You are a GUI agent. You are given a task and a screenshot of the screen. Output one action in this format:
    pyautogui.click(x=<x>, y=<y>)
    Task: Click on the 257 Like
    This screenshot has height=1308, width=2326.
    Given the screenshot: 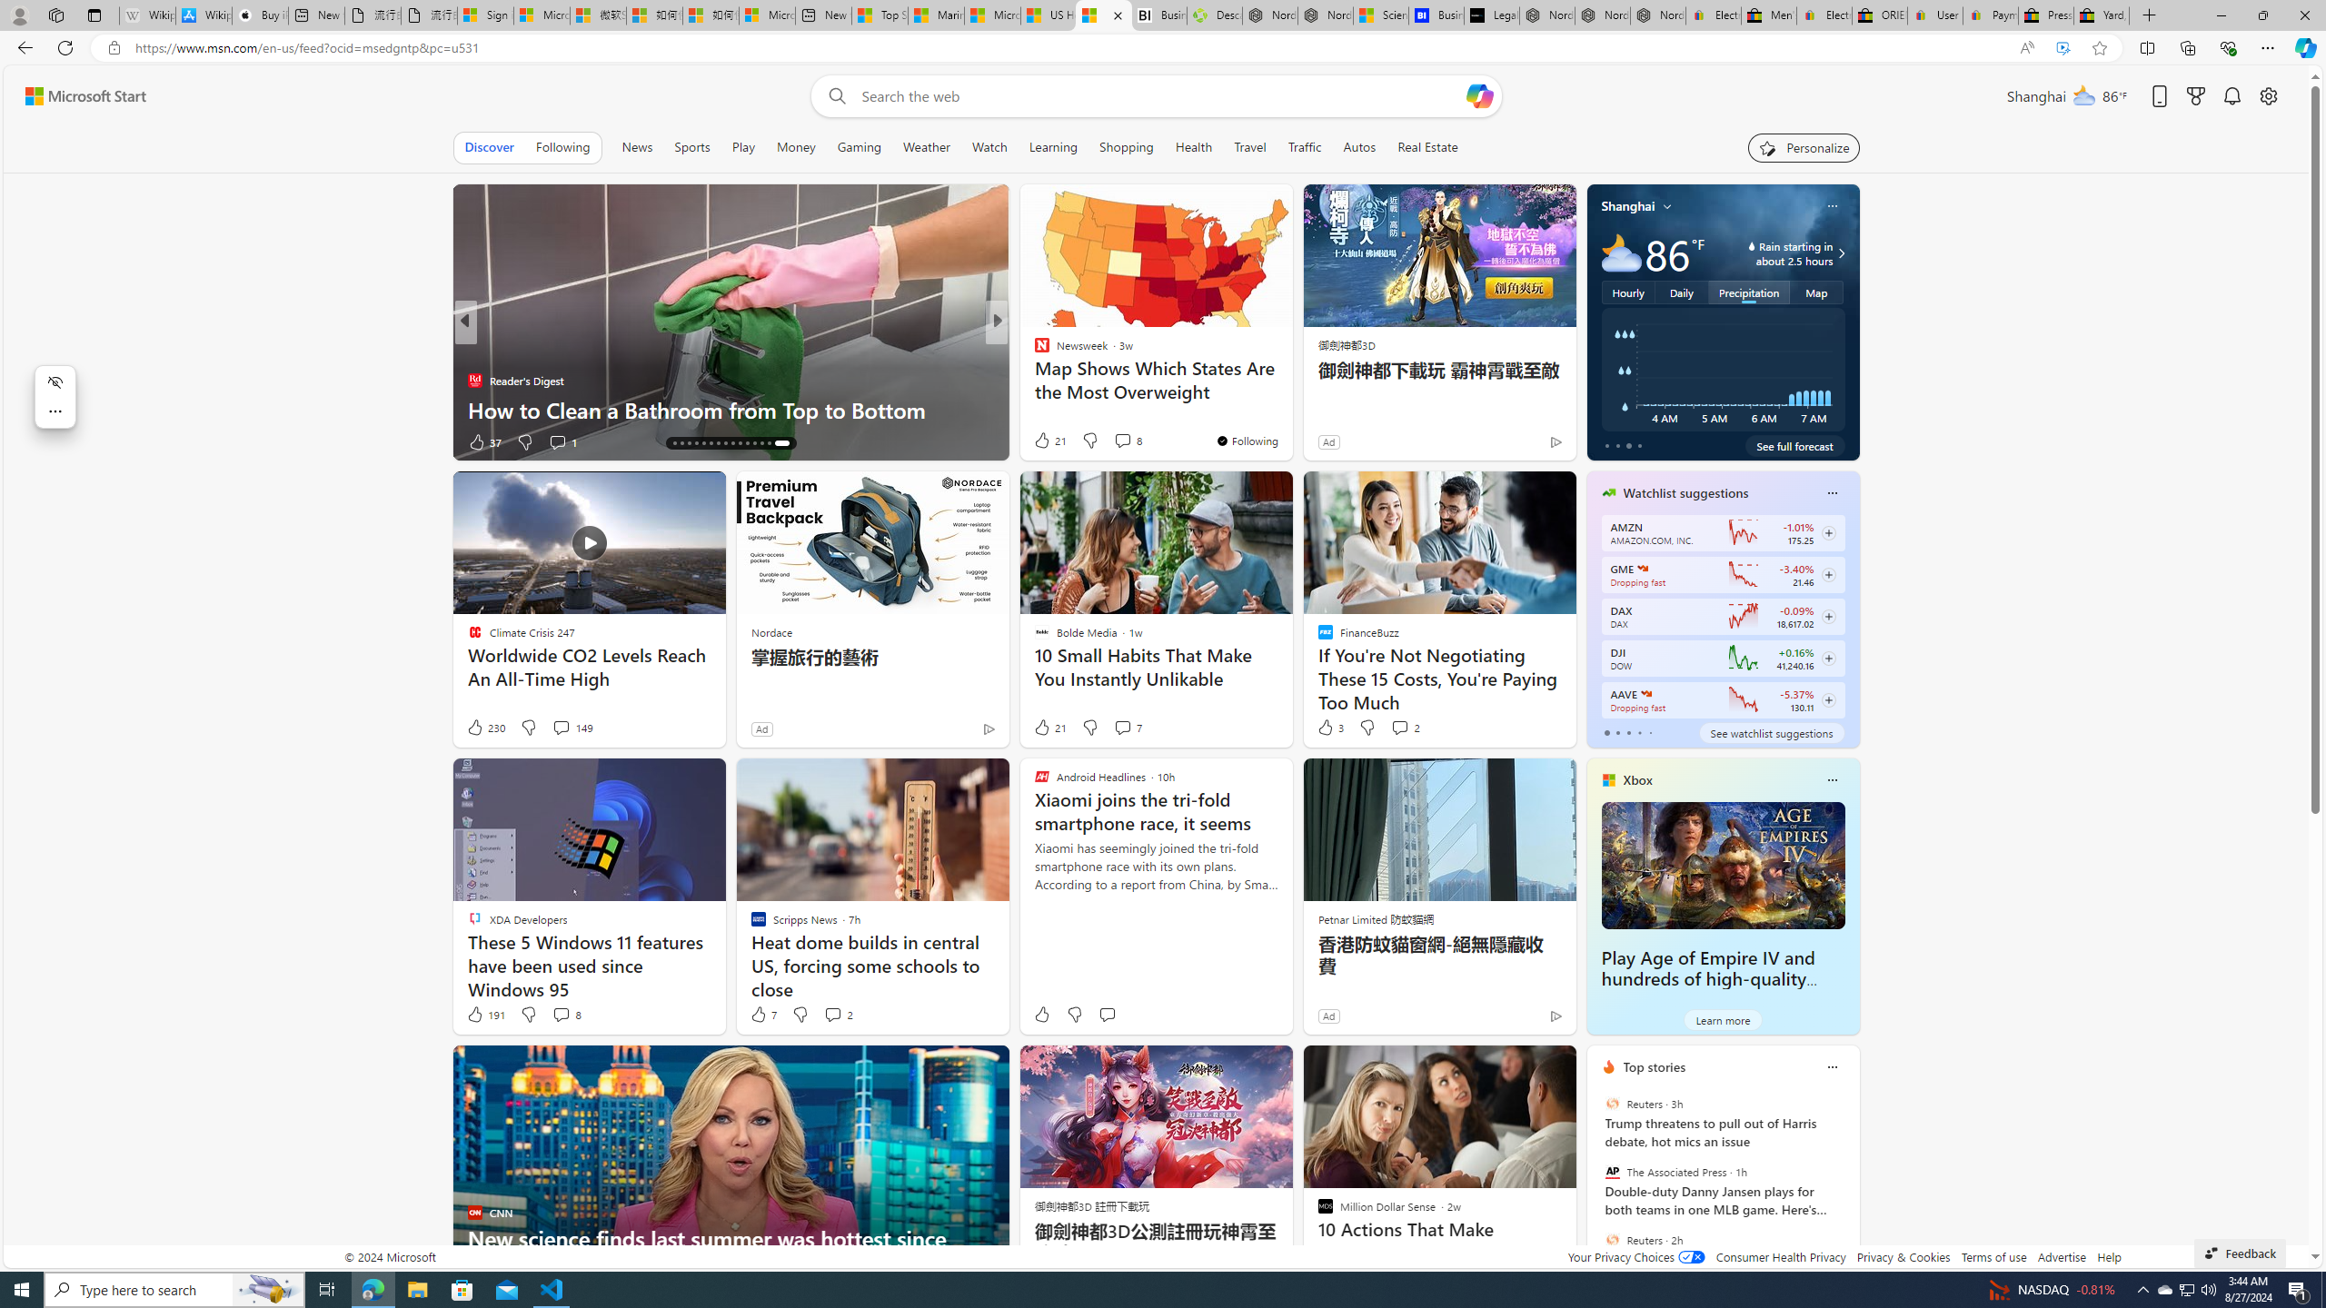 What is the action you would take?
    pyautogui.click(x=1047, y=441)
    